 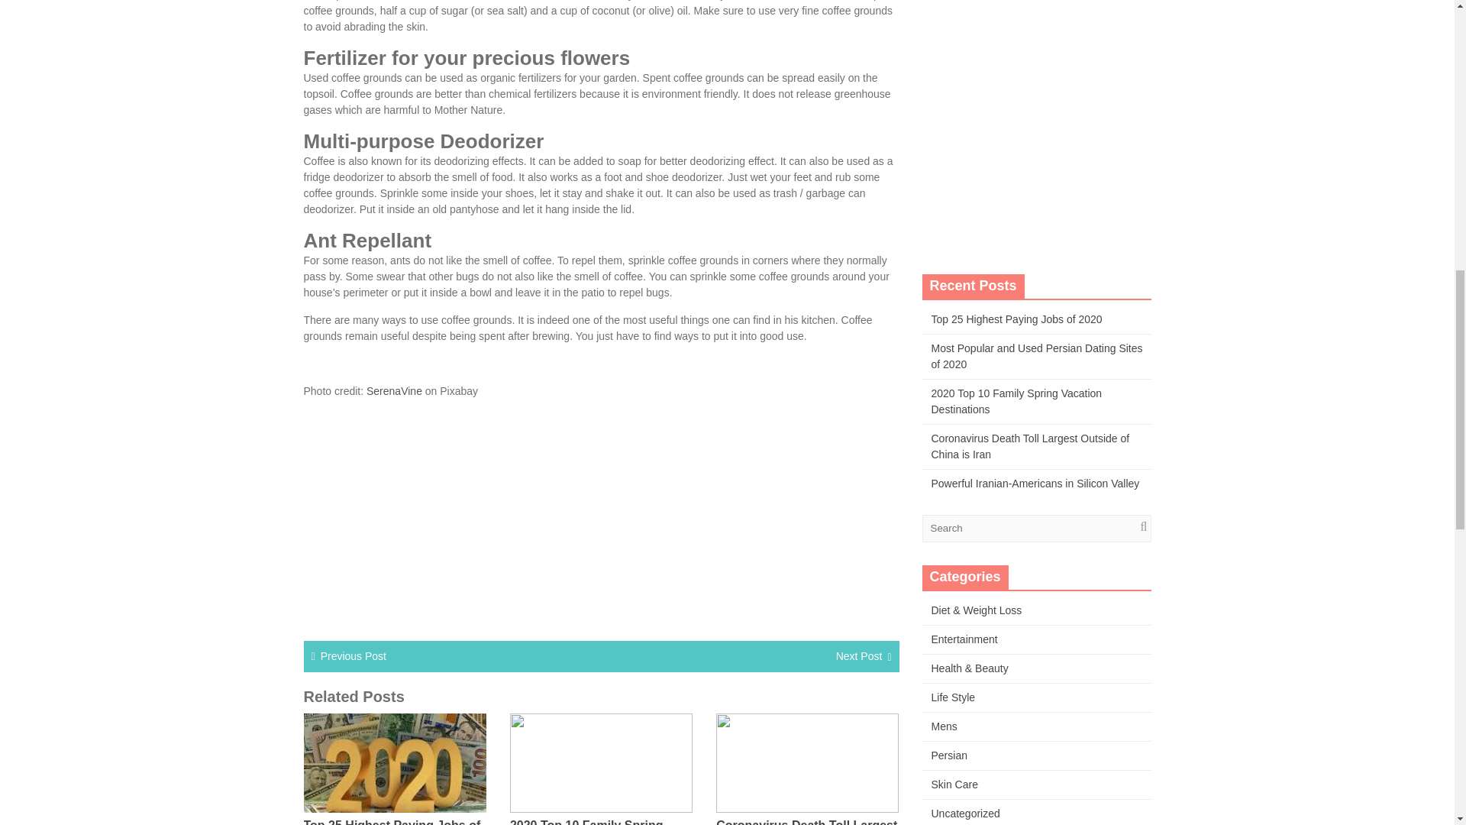 I want to click on SerenaVine, so click(x=394, y=391).